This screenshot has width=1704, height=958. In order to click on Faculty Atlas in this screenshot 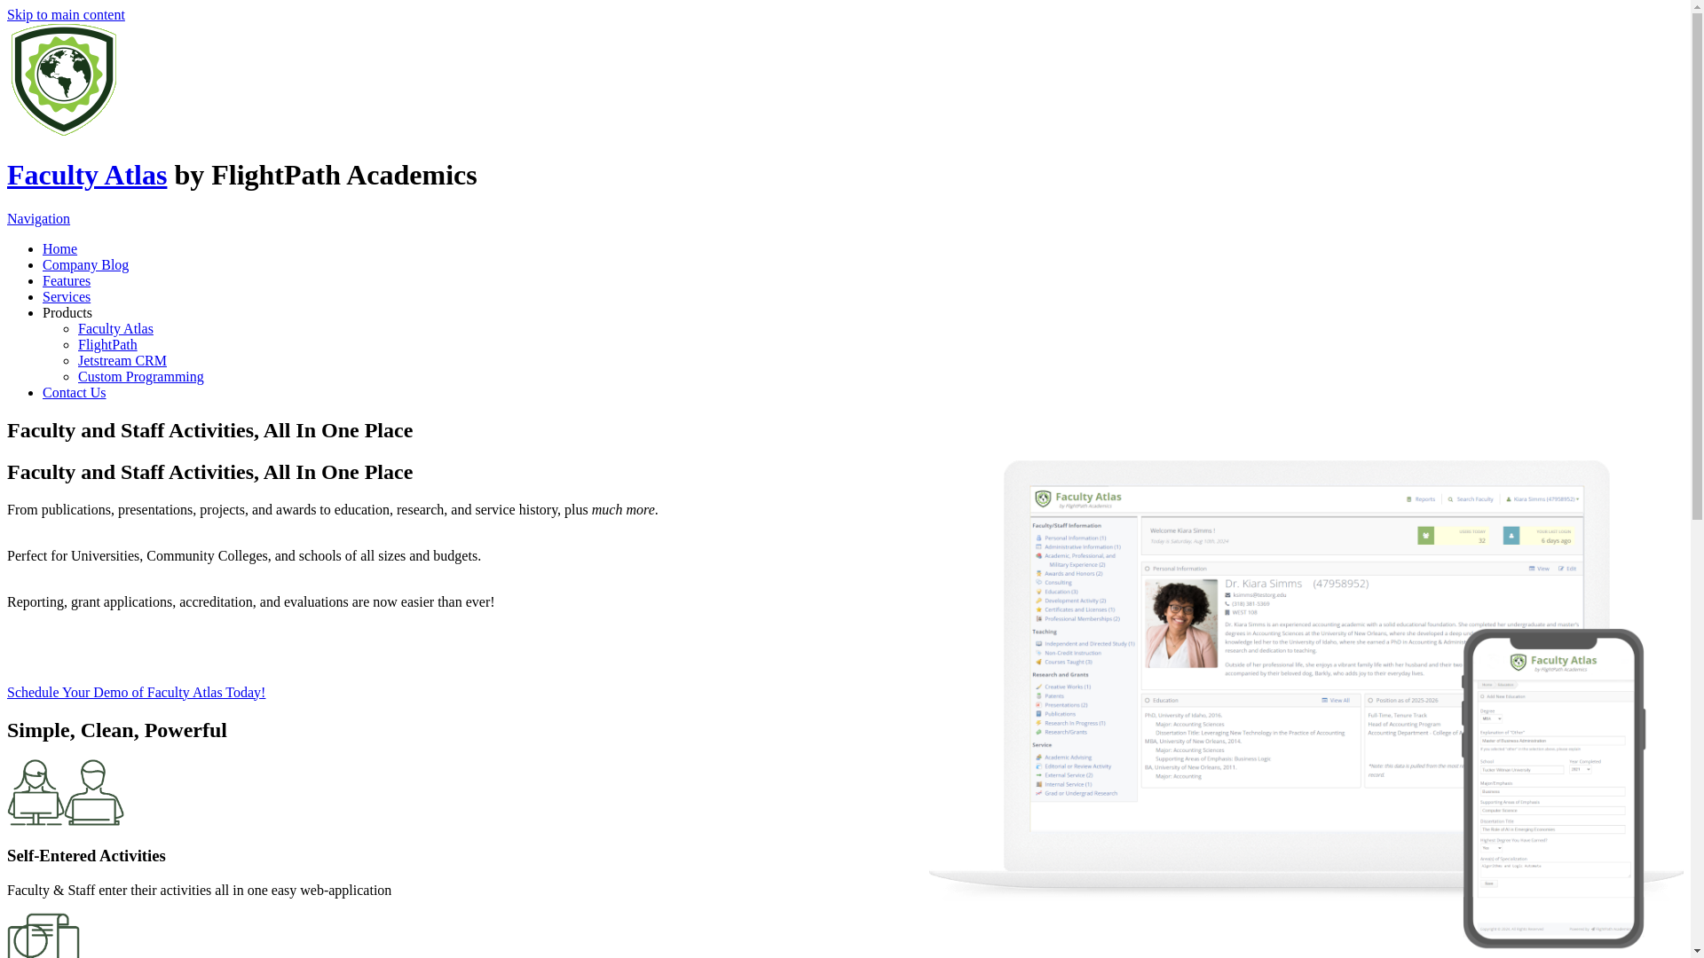, I will do `click(115, 328)`.